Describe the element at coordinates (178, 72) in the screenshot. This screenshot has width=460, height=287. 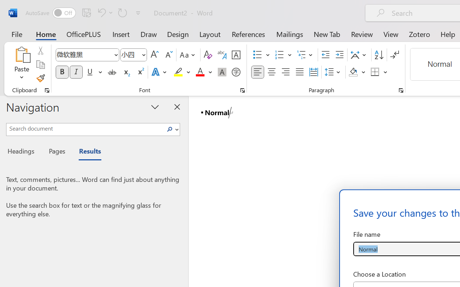
I see `Text Highlight Color Yellow` at that location.